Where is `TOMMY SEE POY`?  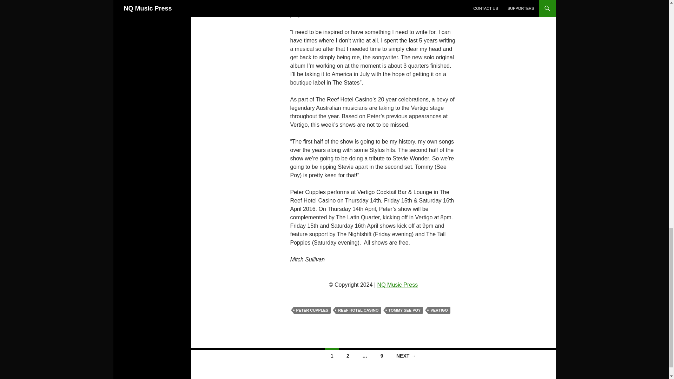 TOMMY SEE POY is located at coordinates (404, 310).